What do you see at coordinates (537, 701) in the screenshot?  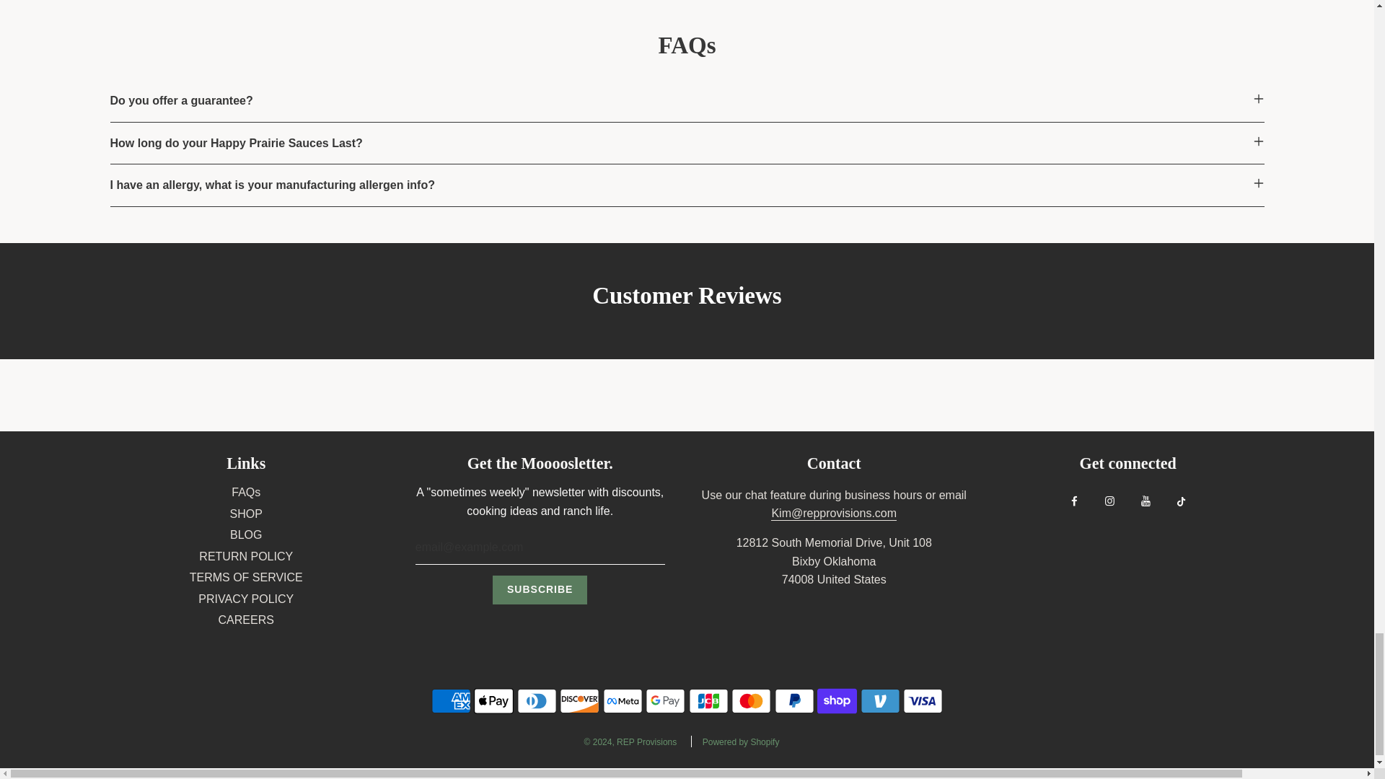 I see `Diners Club` at bounding box center [537, 701].